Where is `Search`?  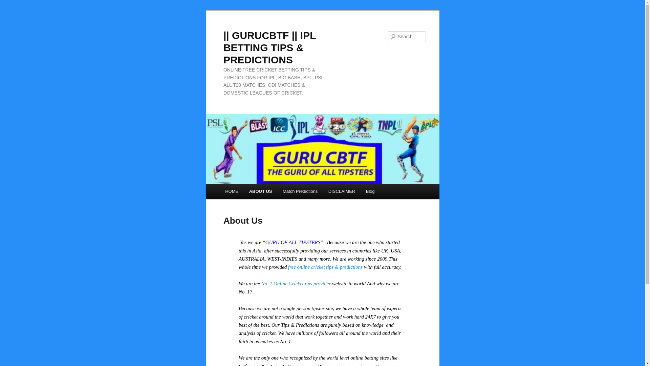 Search is located at coordinates (11, 4).